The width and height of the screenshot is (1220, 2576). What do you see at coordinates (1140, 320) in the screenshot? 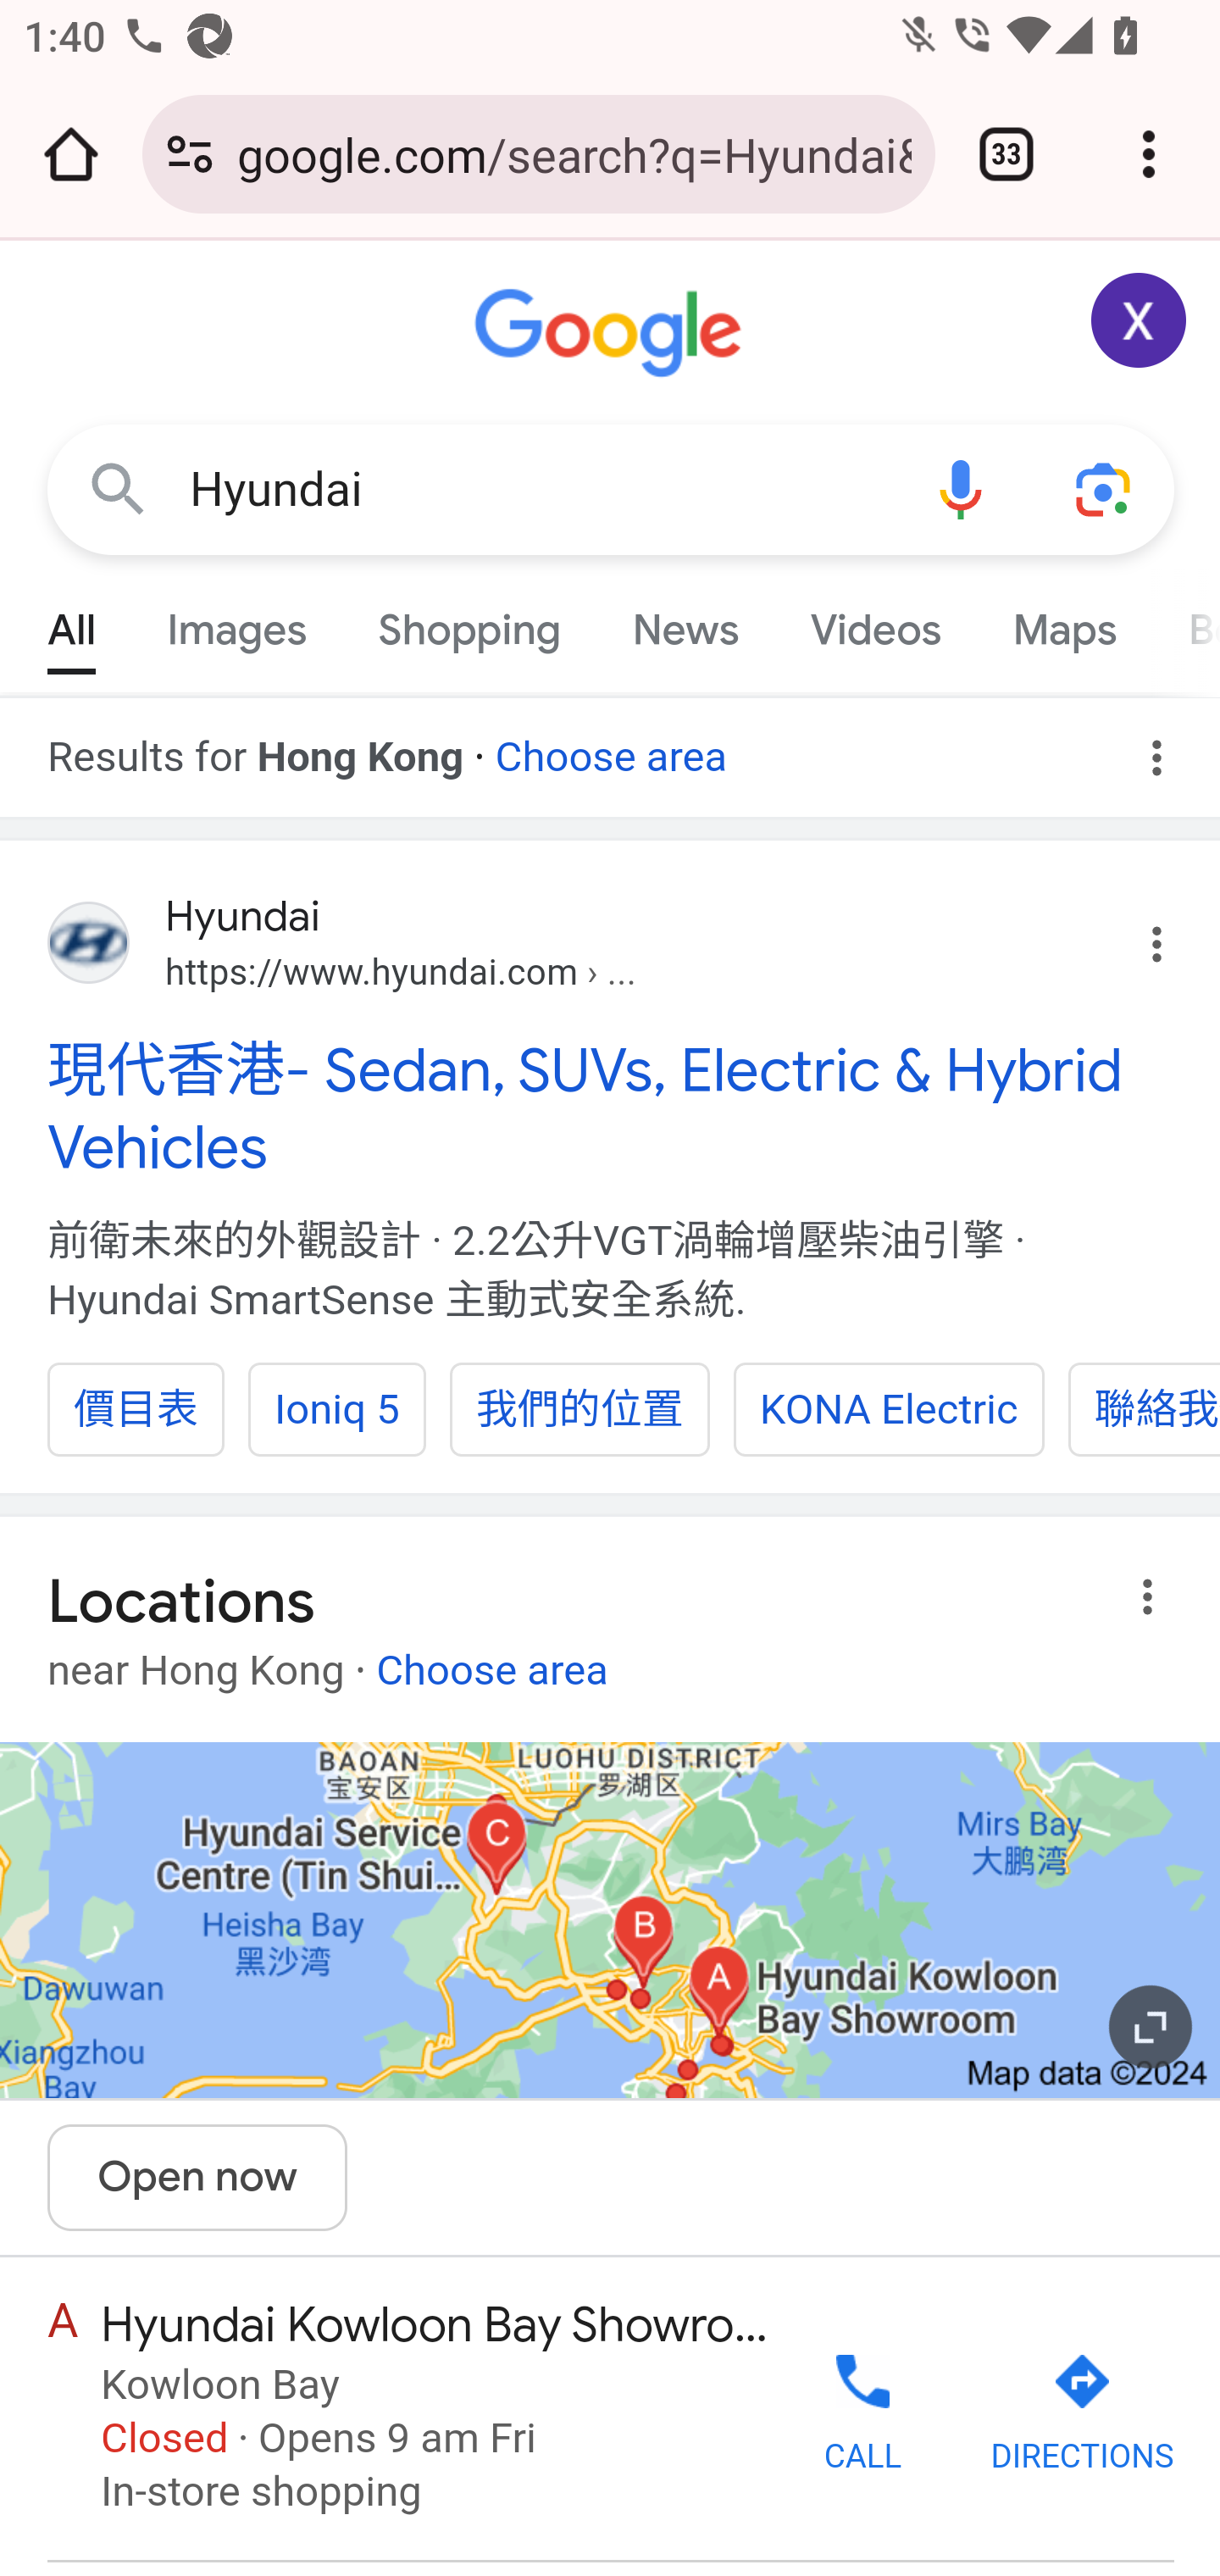
I see `Google Account: Xiaoran (zxrappiumtest@gmail.com)` at bounding box center [1140, 320].